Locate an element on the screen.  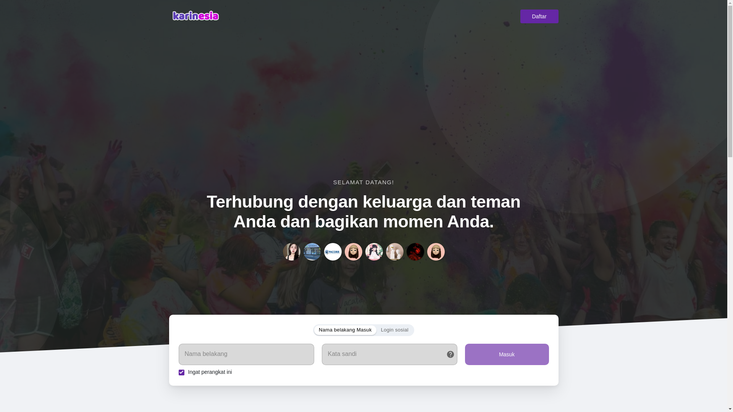
pingguo11 is located at coordinates (291, 252).